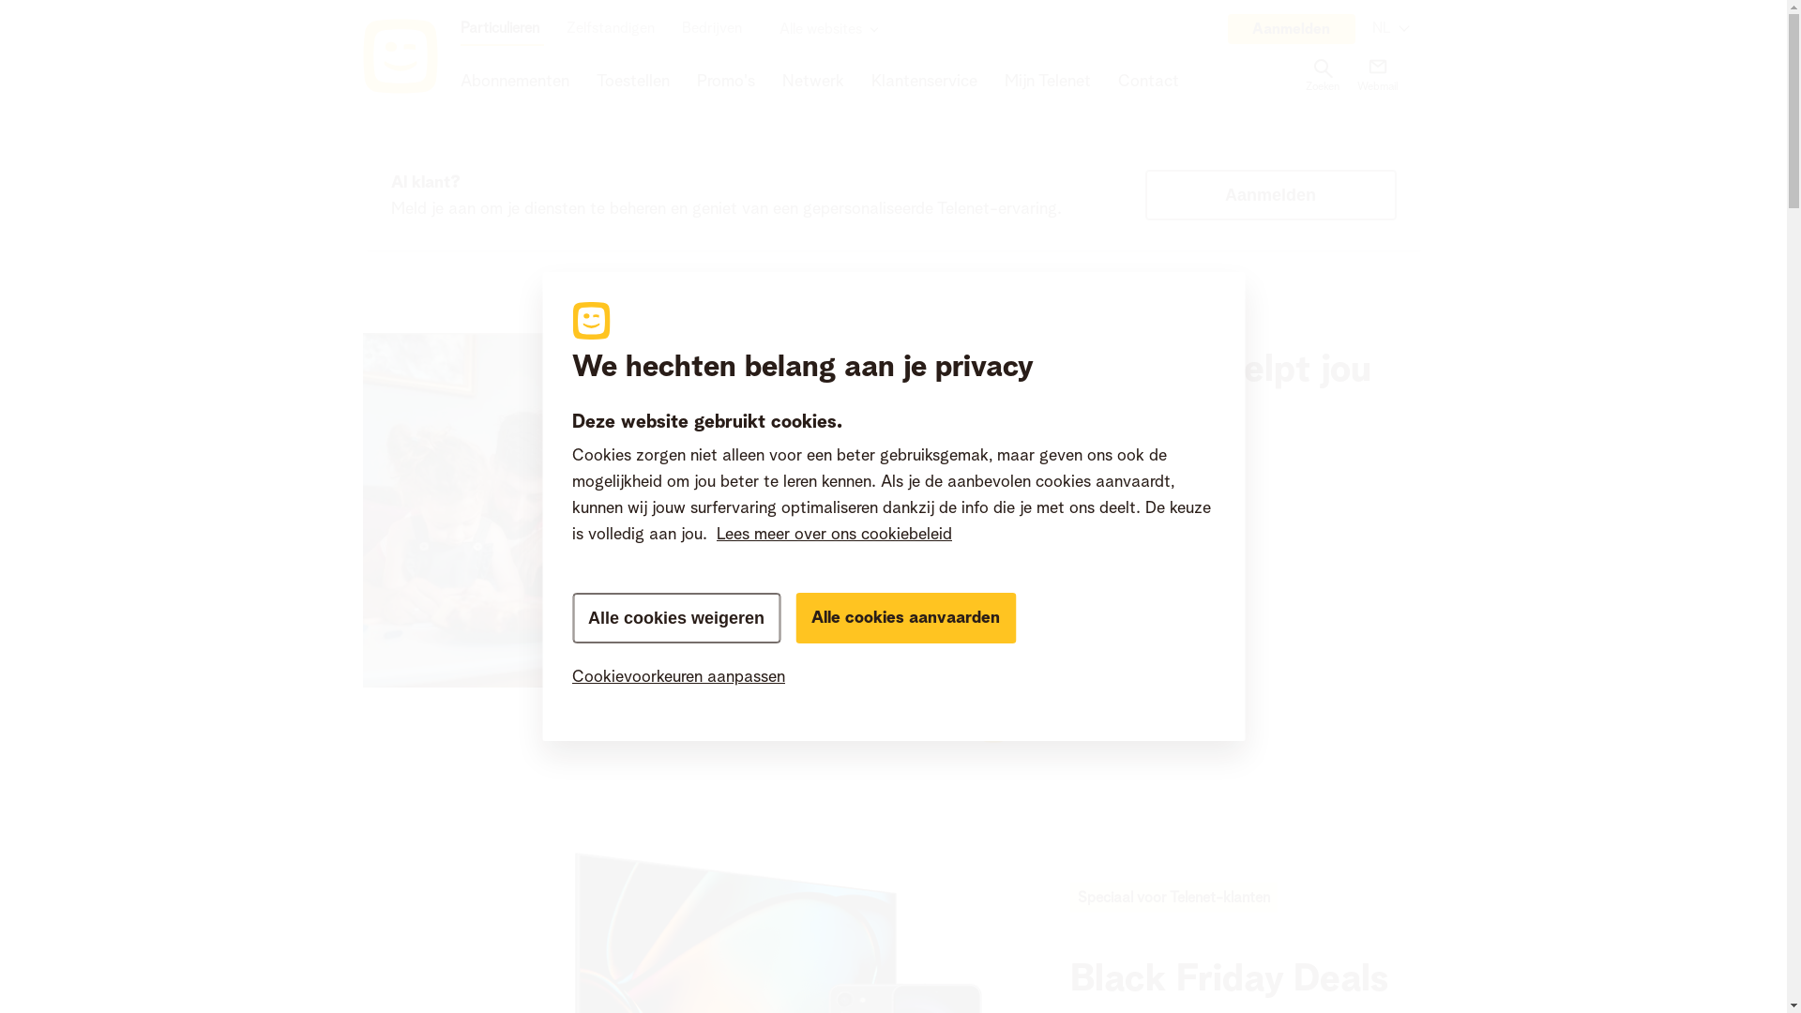  What do you see at coordinates (1203, 561) in the screenshot?
I see `Internet + TV` at bounding box center [1203, 561].